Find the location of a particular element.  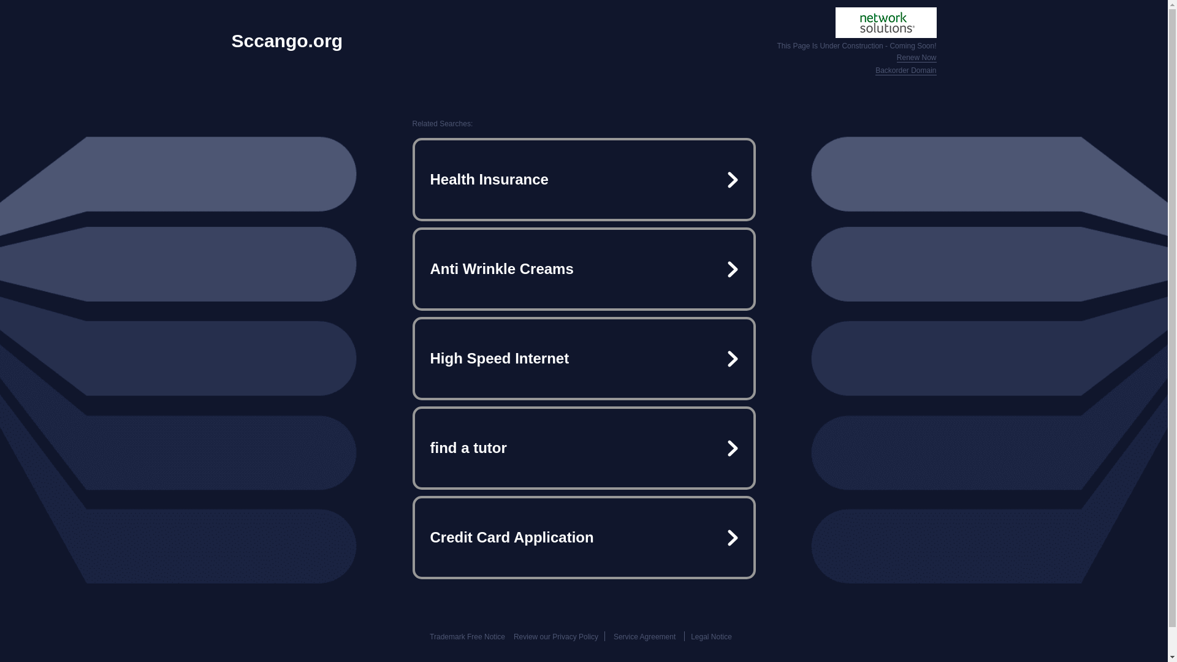

Review our Privacy Policy is located at coordinates (555, 637).